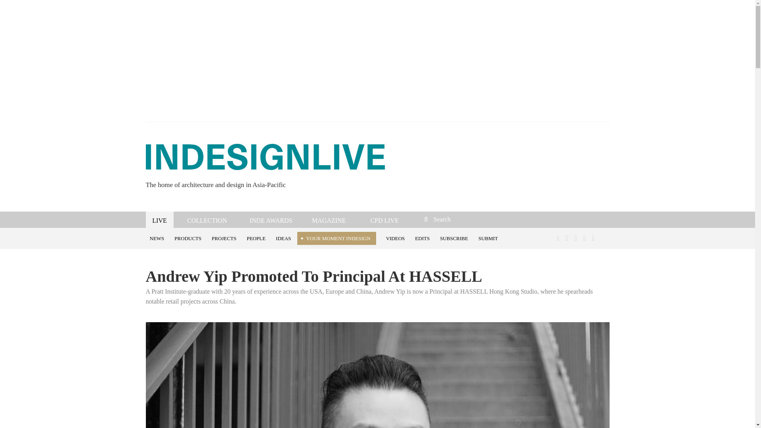 The height and width of the screenshot is (428, 761). I want to click on NEWS, so click(158, 238).